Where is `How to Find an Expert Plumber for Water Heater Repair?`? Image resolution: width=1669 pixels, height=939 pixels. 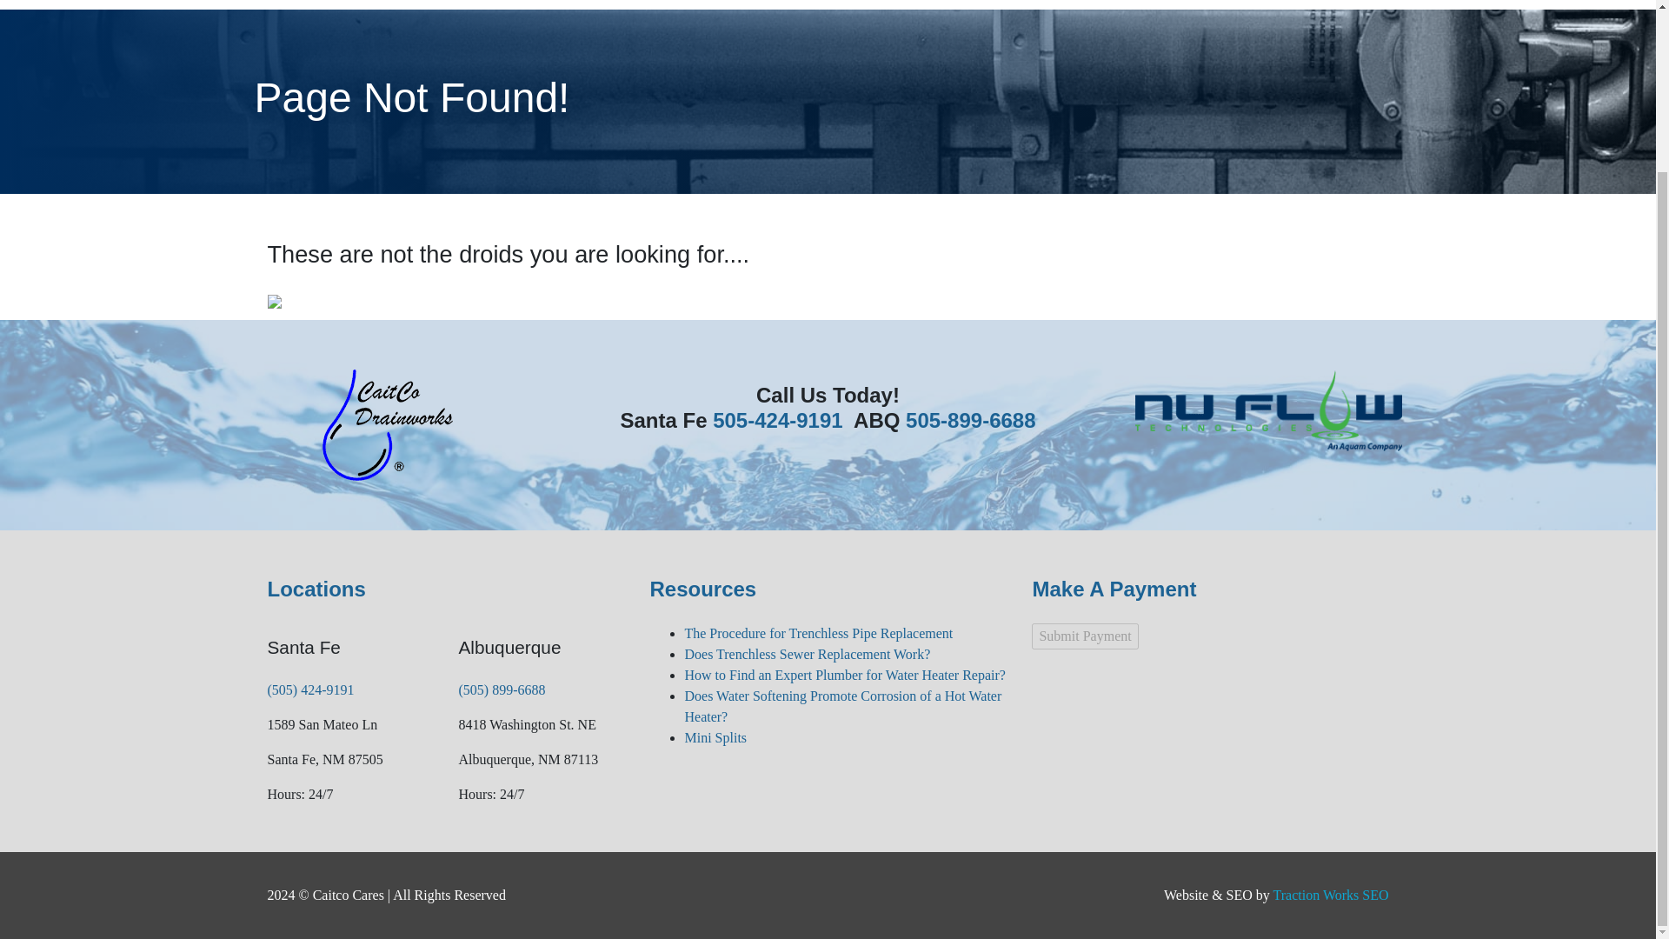
How to Find an Expert Plumber for Water Heater Repair? is located at coordinates (844, 675).